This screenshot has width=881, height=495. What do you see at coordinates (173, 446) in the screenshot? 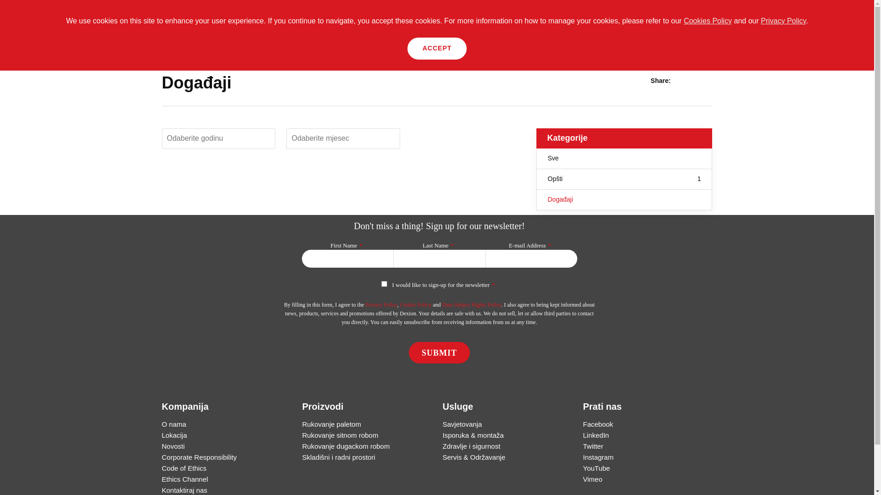
I see `Novosti` at bounding box center [173, 446].